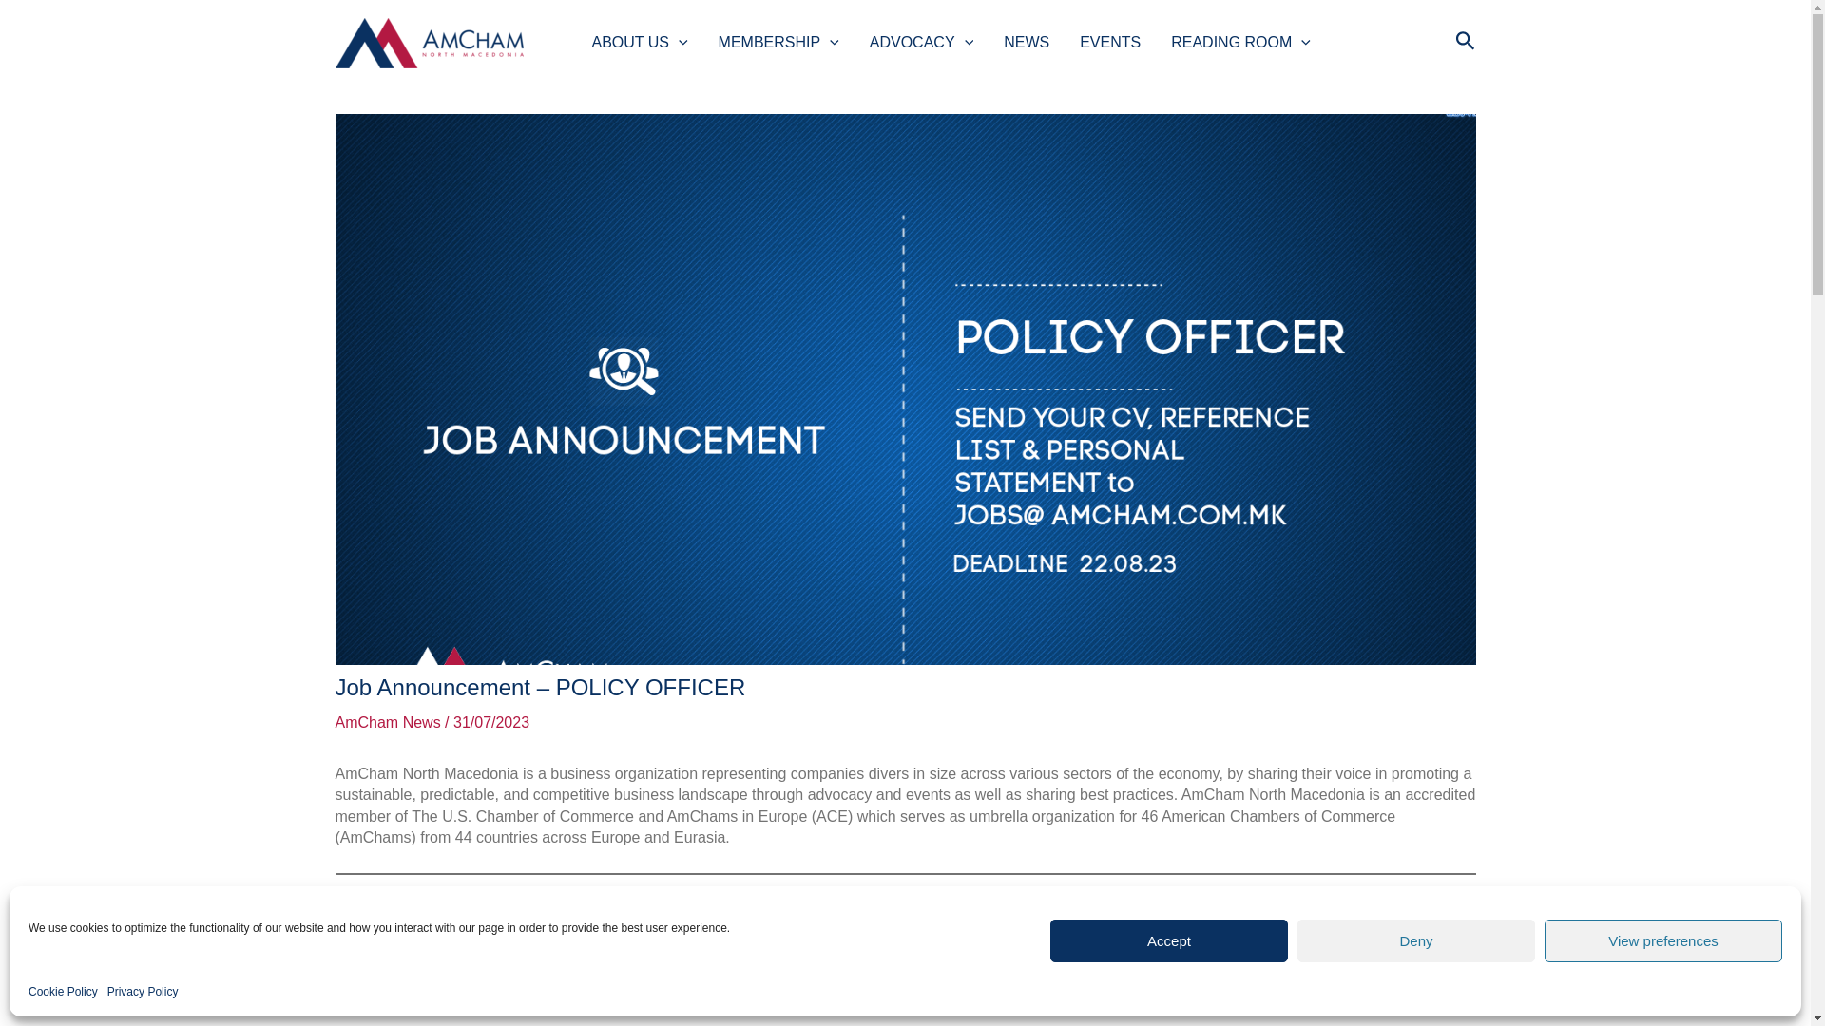 The image size is (1825, 1026). I want to click on ADVOCACY, so click(921, 42).